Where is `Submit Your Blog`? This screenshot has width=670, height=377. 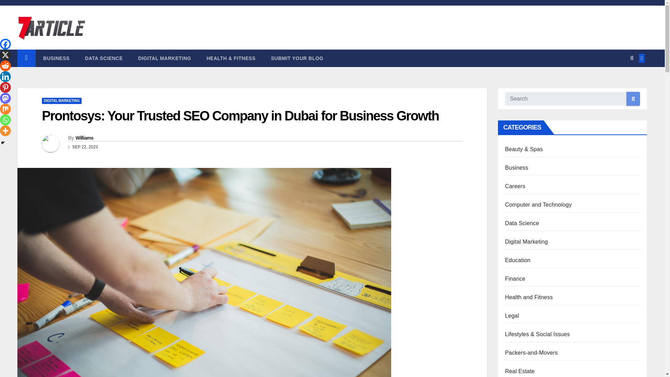 Submit Your Blog is located at coordinates (297, 58).